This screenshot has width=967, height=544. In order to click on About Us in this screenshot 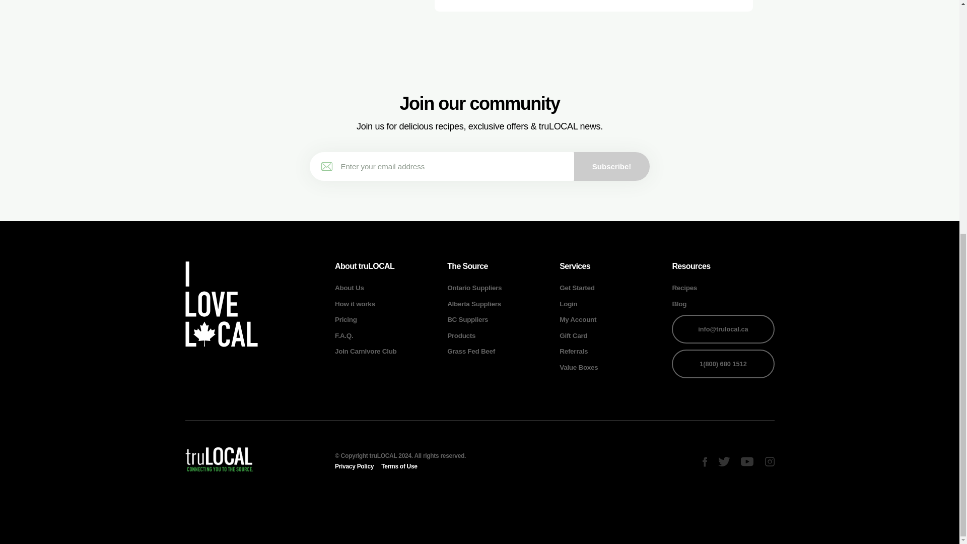, I will do `click(350, 287)`.